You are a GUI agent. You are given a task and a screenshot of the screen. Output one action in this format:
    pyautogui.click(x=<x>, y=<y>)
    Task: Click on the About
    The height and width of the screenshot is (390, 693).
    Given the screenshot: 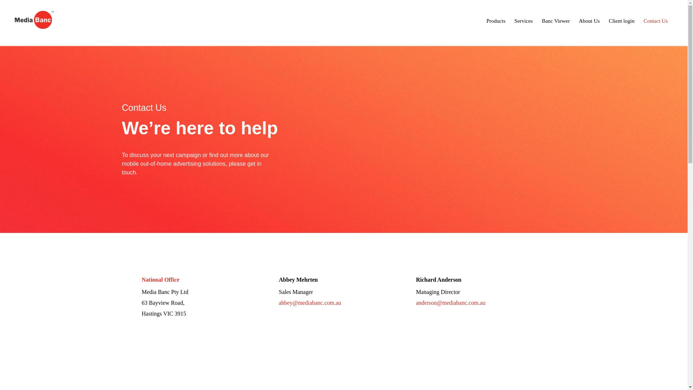 What is the action you would take?
    pyautogui.click(x=356, y=363)
    